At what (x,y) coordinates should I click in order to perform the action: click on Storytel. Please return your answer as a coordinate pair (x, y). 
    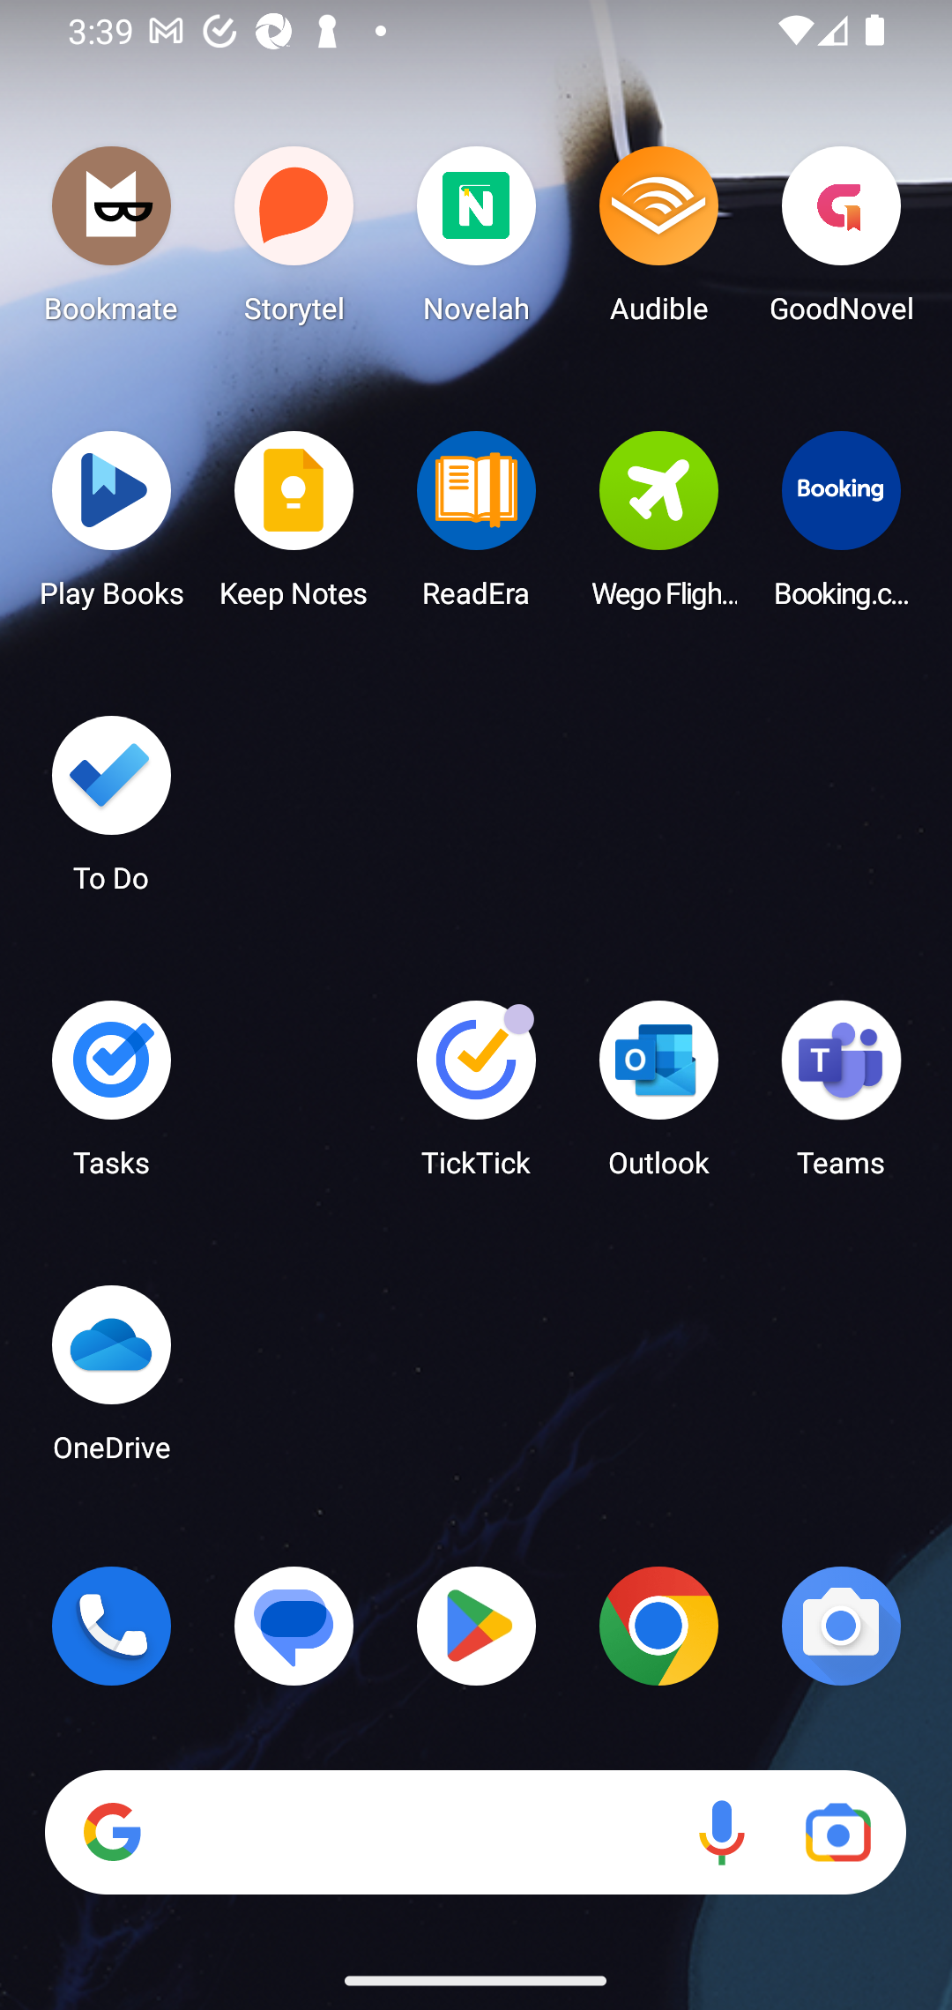
    Looking at the image, I should click on (294, 242).